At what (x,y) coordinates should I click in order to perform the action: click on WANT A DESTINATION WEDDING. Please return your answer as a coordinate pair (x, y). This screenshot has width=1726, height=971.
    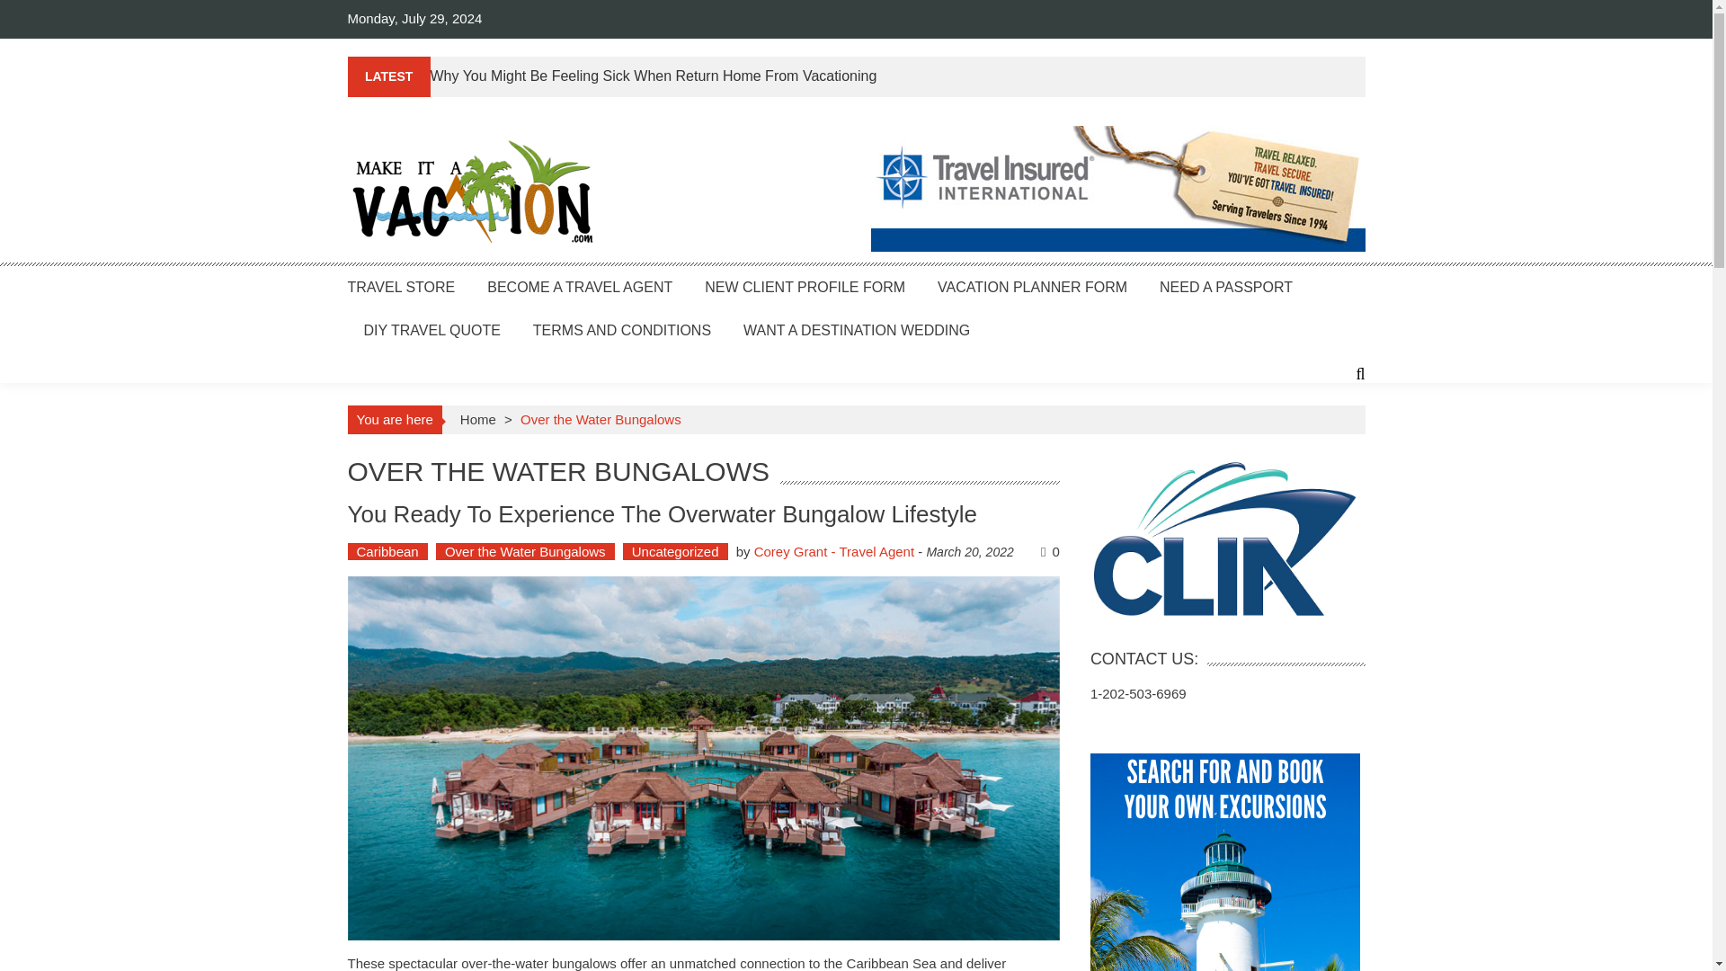
    Looking at the image, I should click on (857, 329).